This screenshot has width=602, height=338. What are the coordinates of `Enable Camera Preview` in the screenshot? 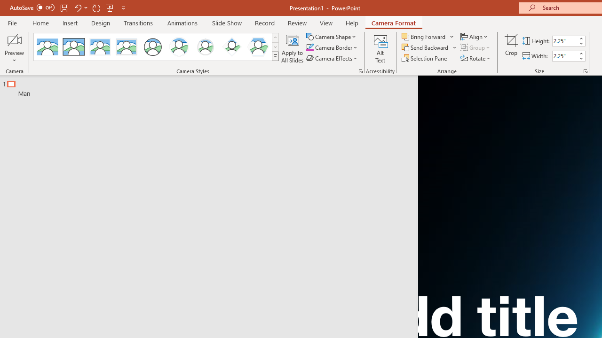 It's located at (14, 39).